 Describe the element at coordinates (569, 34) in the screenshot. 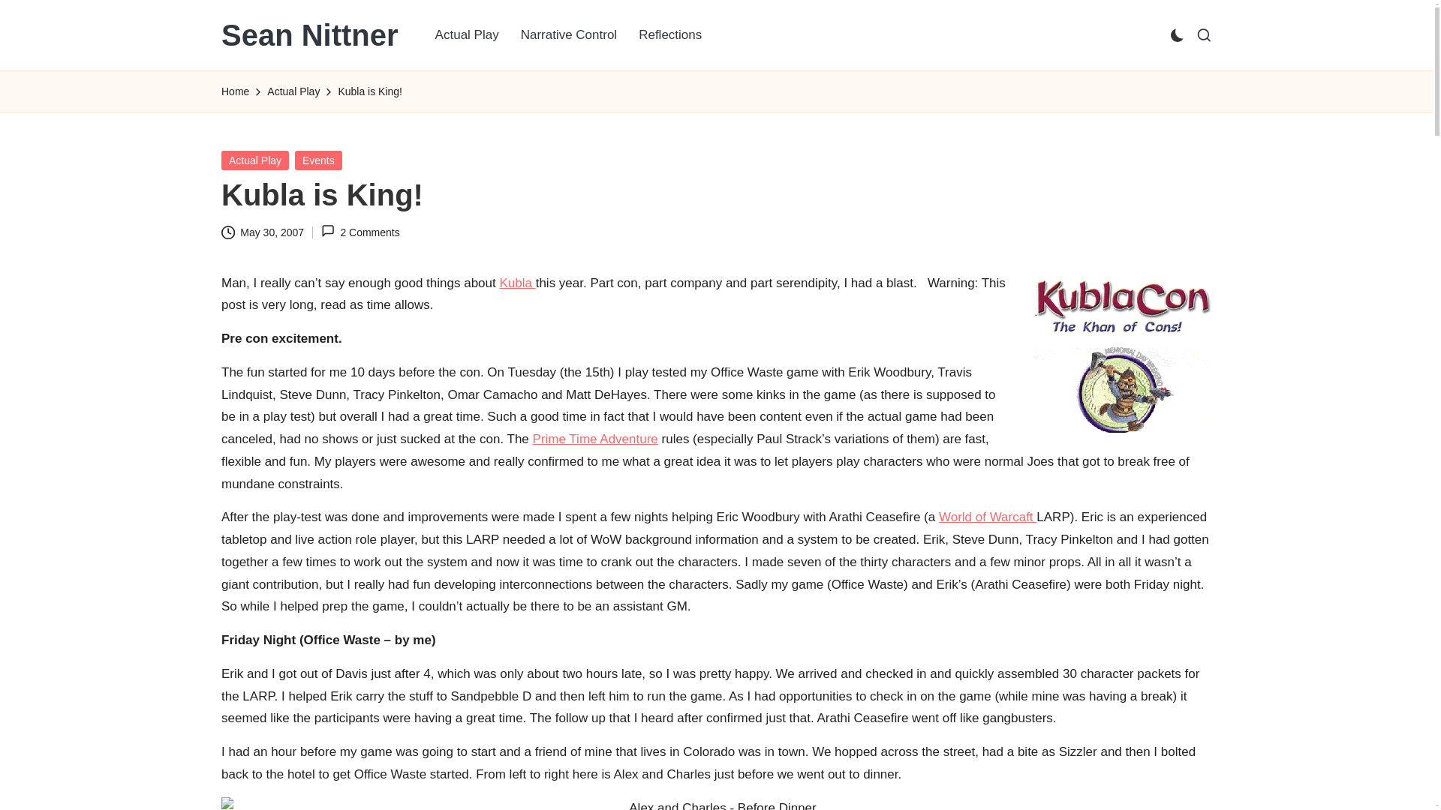

I see `Narrative Control` at that location.